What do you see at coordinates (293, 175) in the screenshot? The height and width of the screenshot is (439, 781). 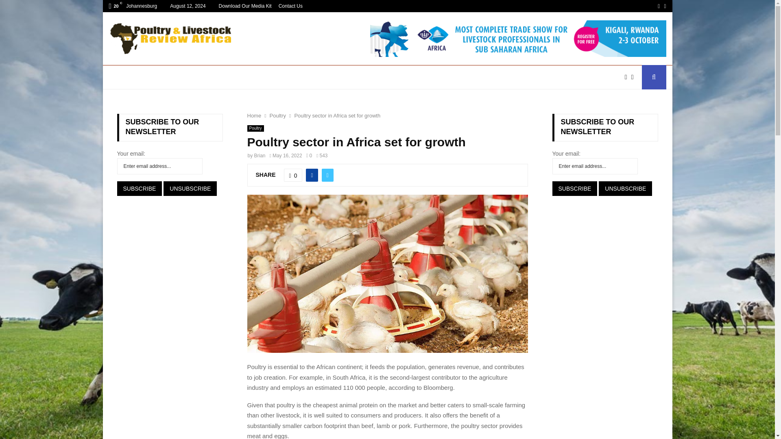 I see `Like` at bounding box center [293, 175].